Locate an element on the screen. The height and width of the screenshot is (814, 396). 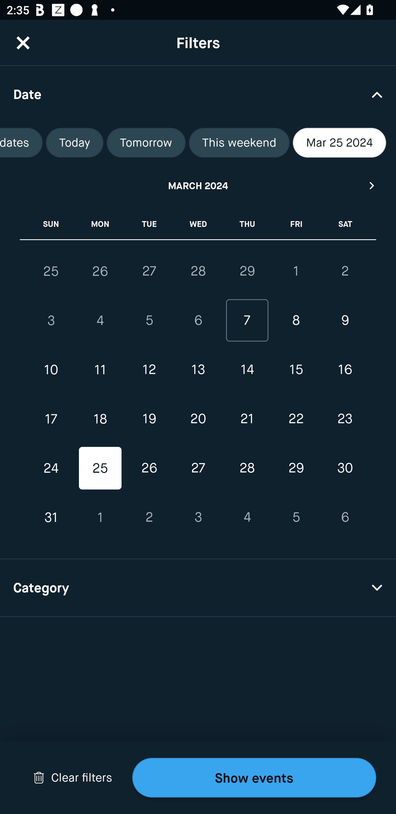
7 is located at coordinates (247, 321).